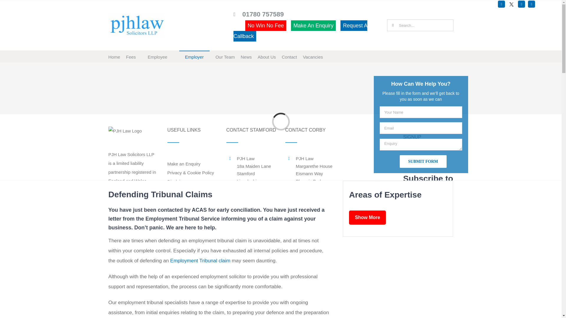 This screenshot has width=566, height=318. What do you see at coordinates (531, 4) in the screenshot?
I see `LinkedIn` at bounding box center [531, 4].